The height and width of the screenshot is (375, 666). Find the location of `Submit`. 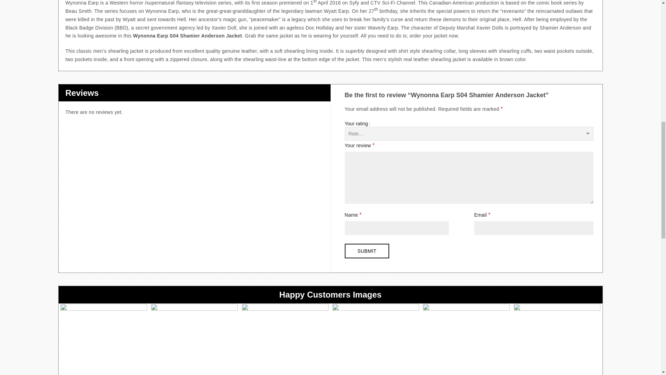

Submit is located at coordinates (367, 251).